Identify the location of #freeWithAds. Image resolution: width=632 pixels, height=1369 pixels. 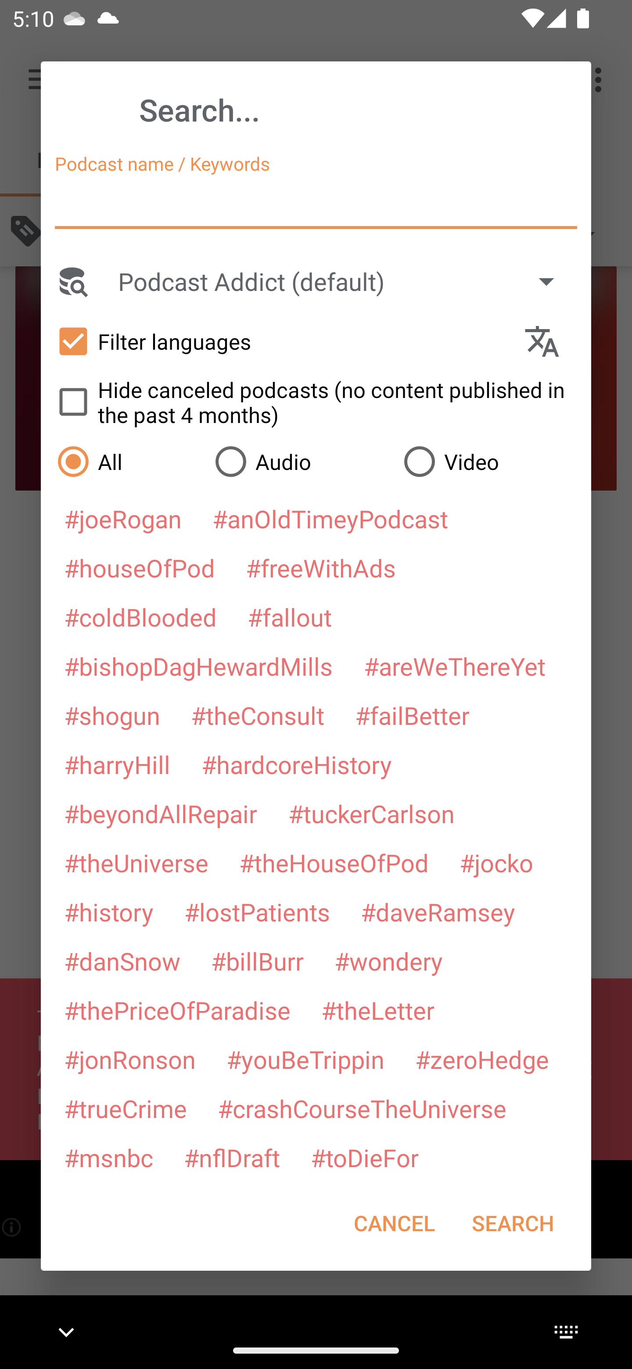
(321, 568).